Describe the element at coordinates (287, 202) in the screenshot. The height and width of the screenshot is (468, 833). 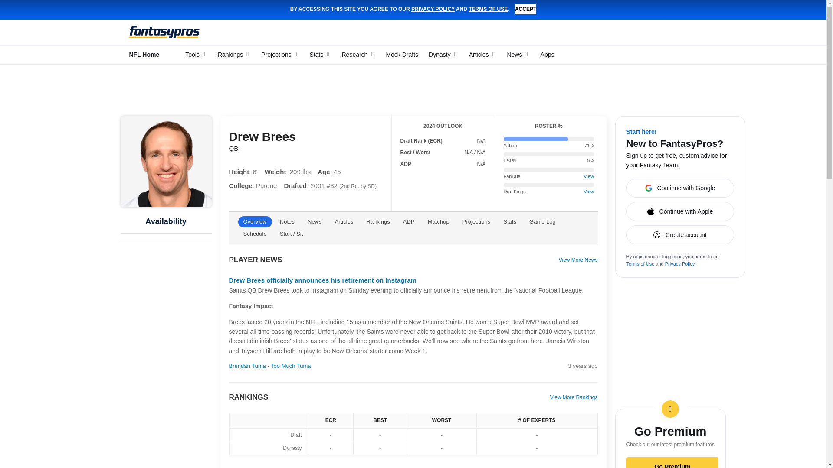
I see `Notes` at that location.